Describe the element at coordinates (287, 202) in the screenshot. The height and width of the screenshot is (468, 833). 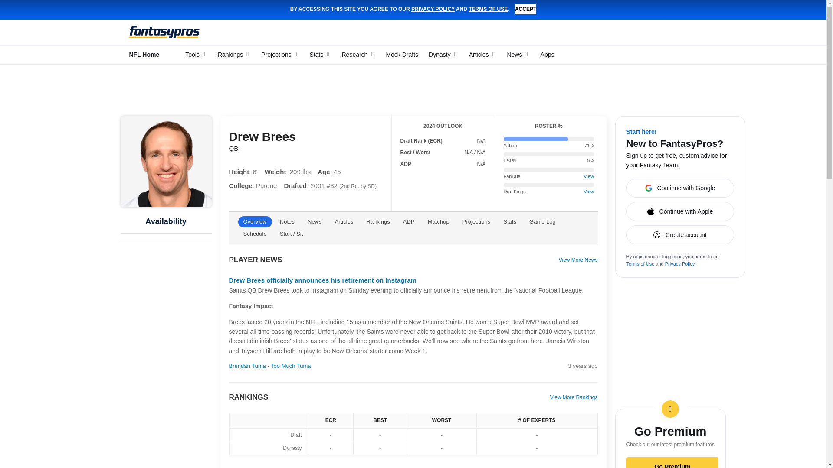
I see `Notes` at that location.